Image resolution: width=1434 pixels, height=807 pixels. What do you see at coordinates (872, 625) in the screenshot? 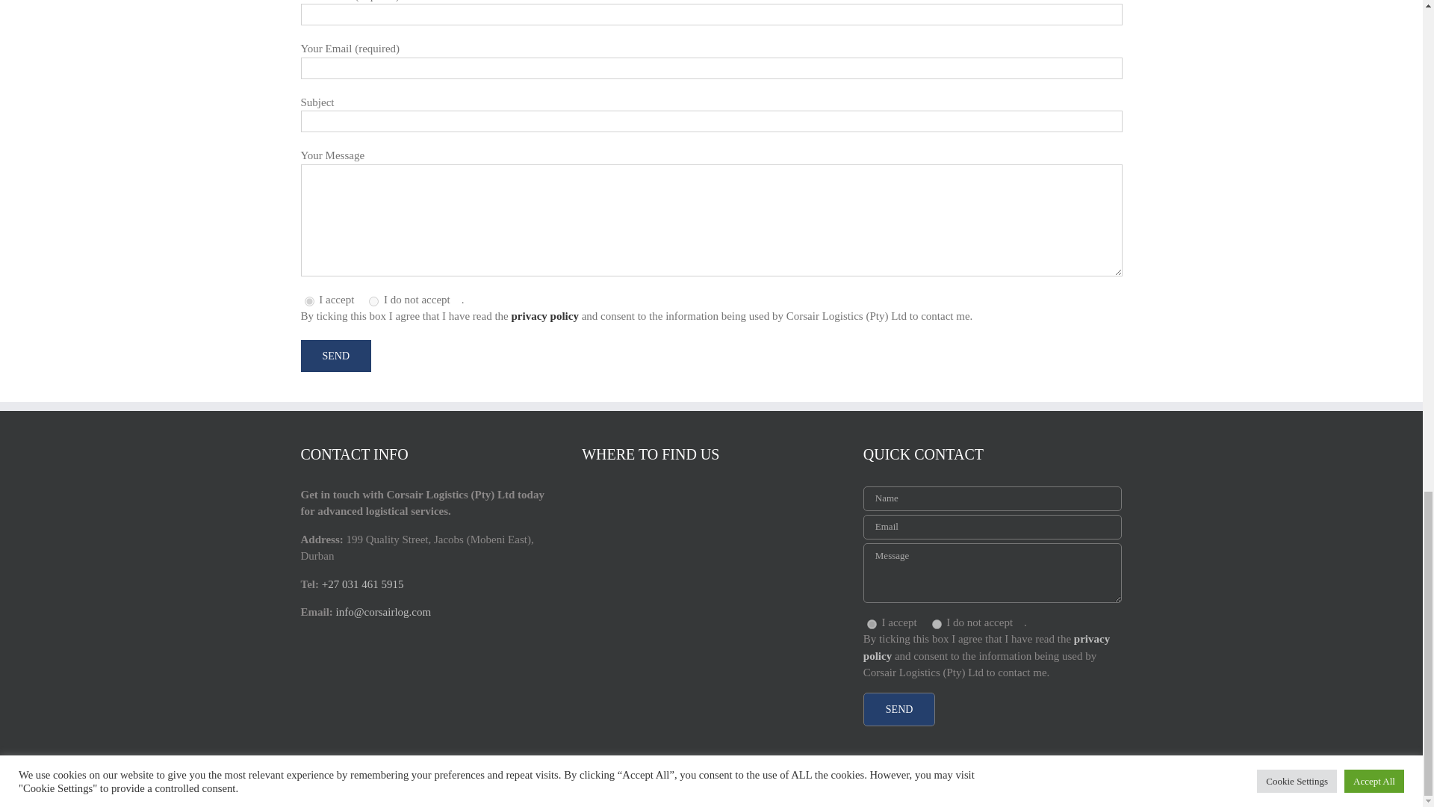
I see `I accept` at bounding box center [872, 625].